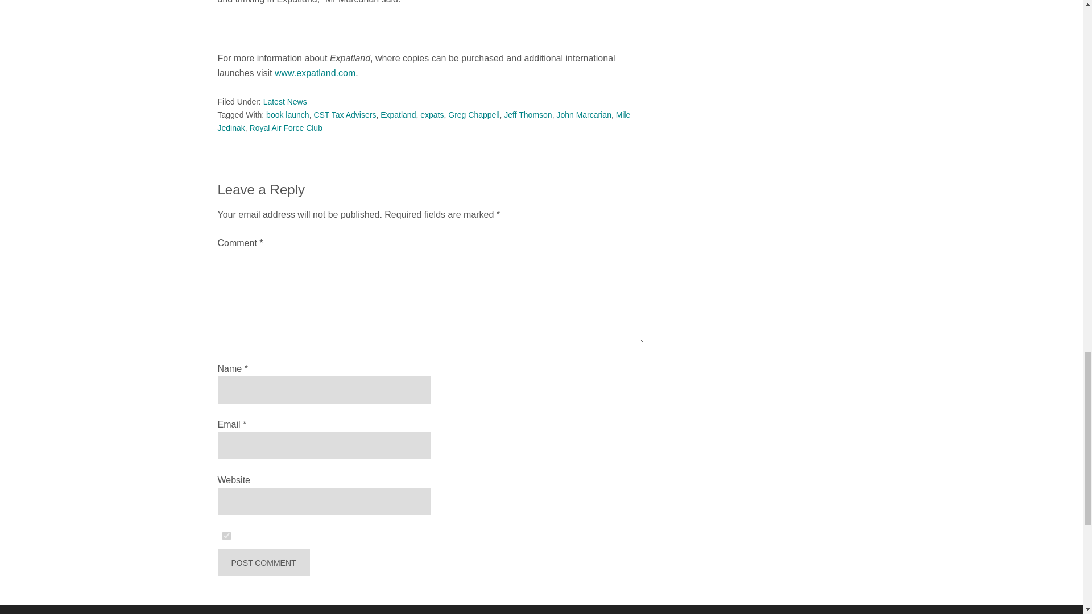 The image size is (1092, 614). Describe the element at coordinates (423, 122) in the screenshot. I see `Mile Jedinak` at that location.